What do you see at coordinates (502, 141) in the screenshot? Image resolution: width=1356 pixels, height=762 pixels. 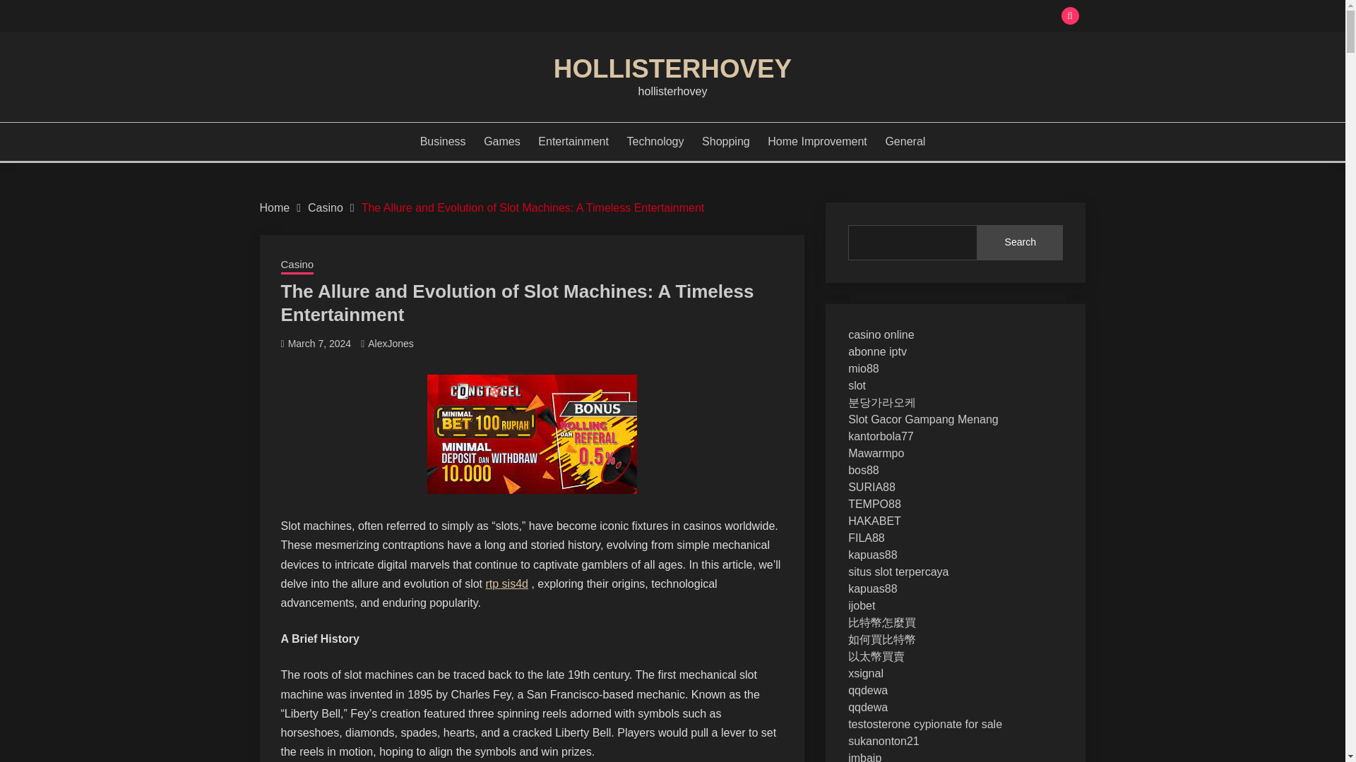 I see `Games` at bounding box center [502, 141].